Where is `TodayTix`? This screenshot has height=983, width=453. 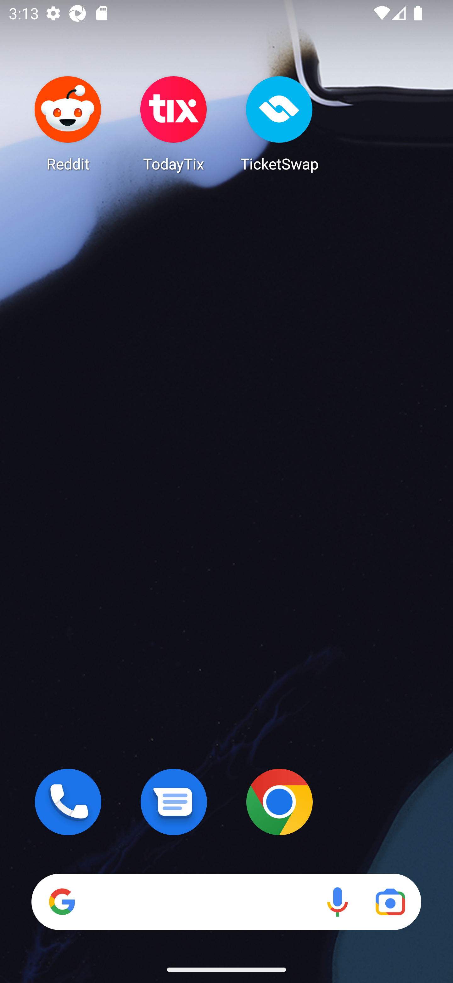
TodayTix is located at coordinates (174, 124).